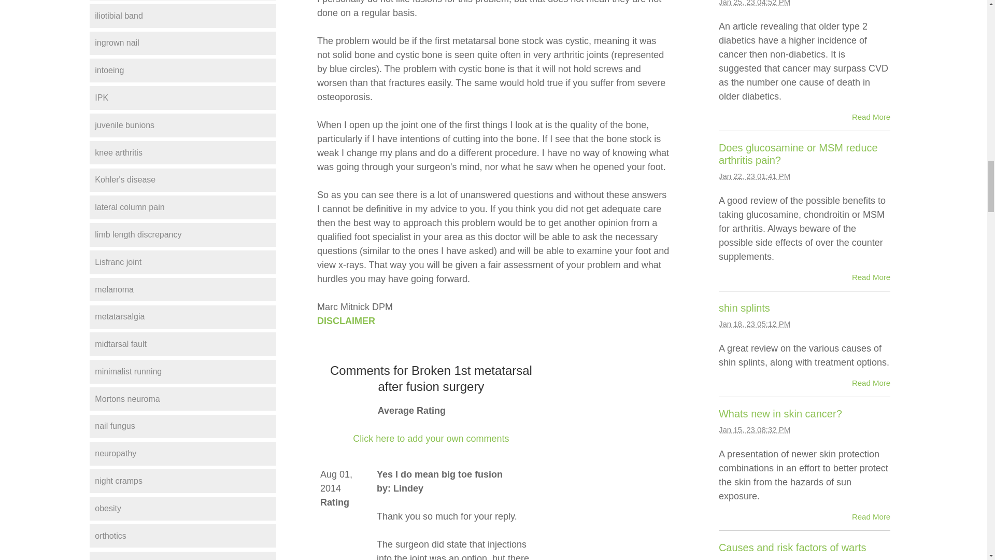  I want to click on 2023-01-25T16:52:22-0500, so click(754, 3).